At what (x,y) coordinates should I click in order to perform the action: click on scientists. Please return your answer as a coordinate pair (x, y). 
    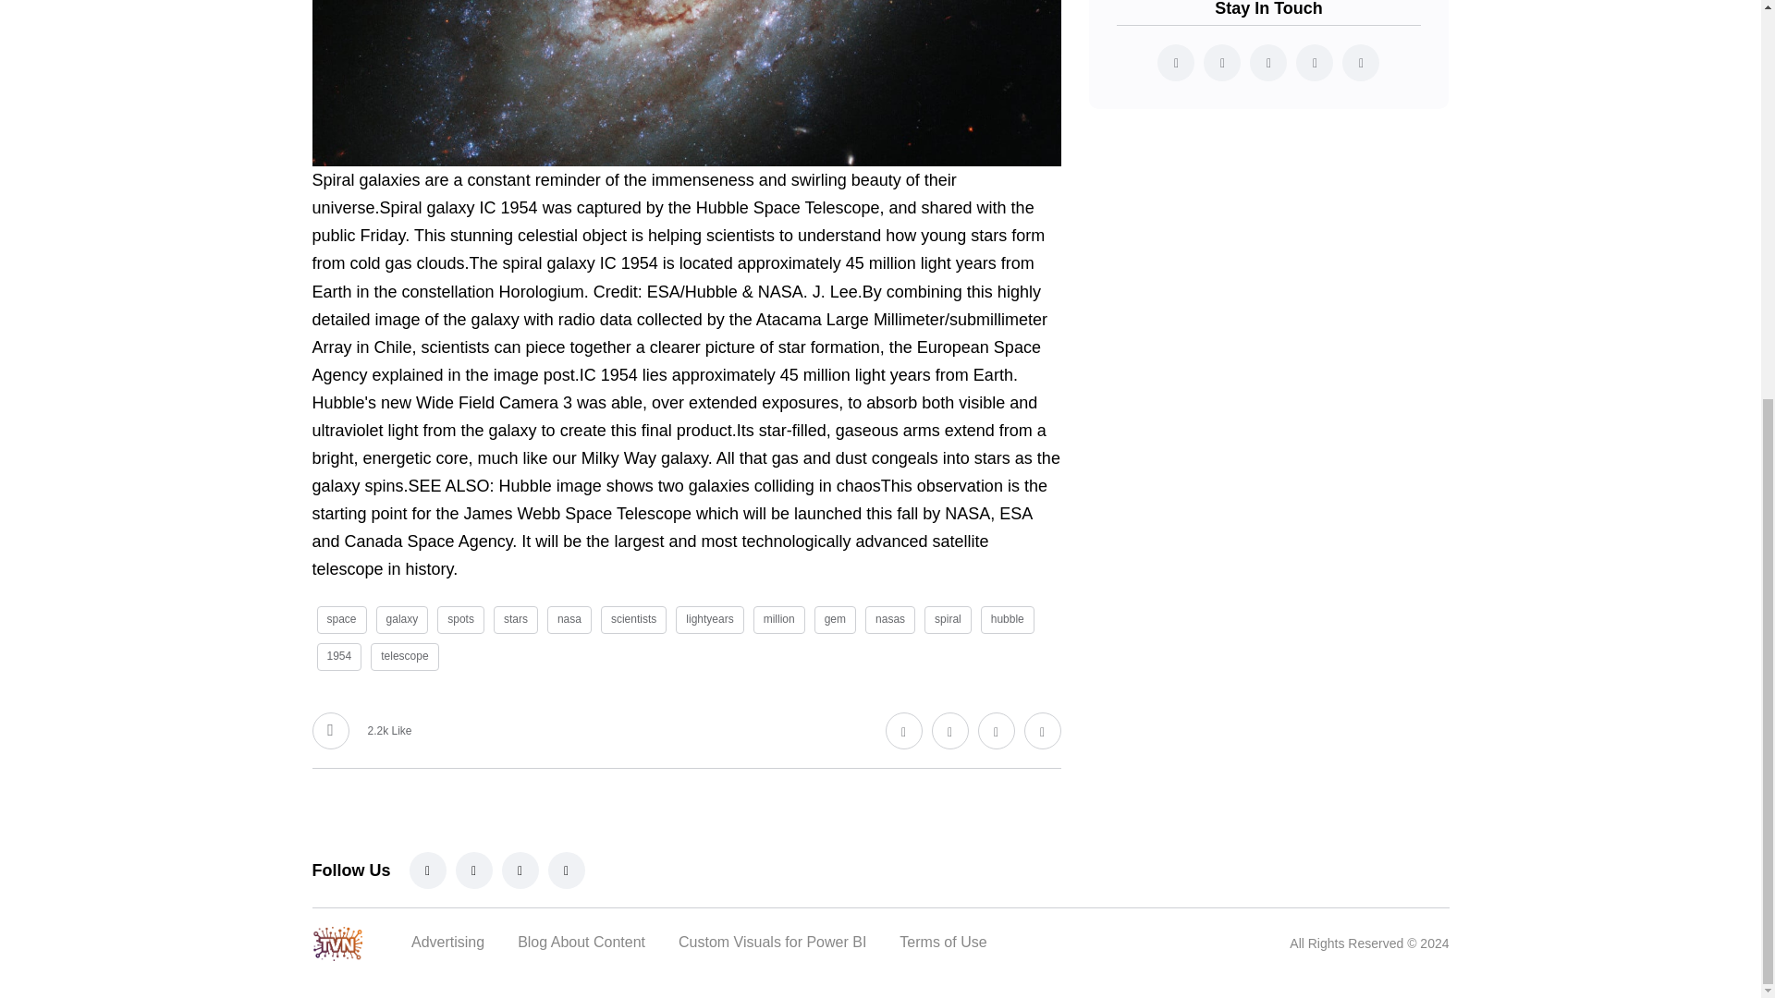
    Looking at the image, I should click on (634, 619).